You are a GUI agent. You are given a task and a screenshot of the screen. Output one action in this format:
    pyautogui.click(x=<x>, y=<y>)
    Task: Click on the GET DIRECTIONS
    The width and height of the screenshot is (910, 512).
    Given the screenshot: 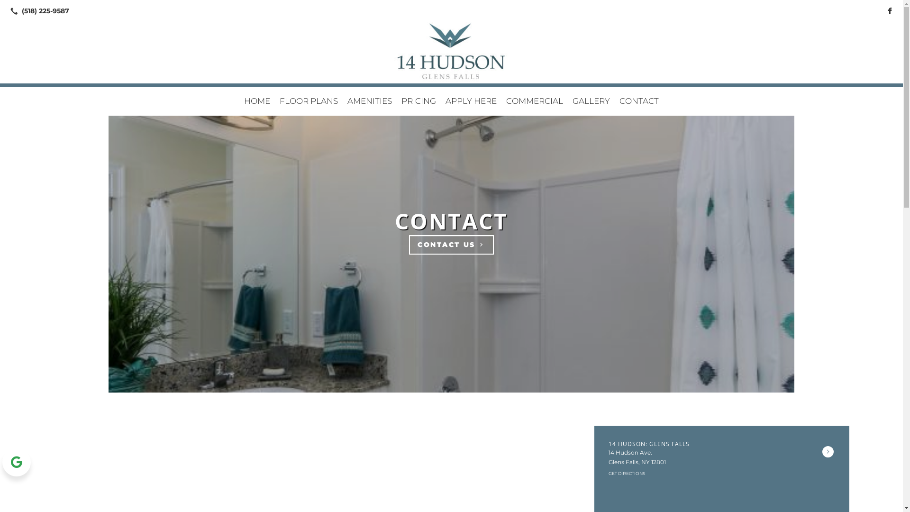 What is the action you would take?
    pyautogui.click(x=627, y=473)
    